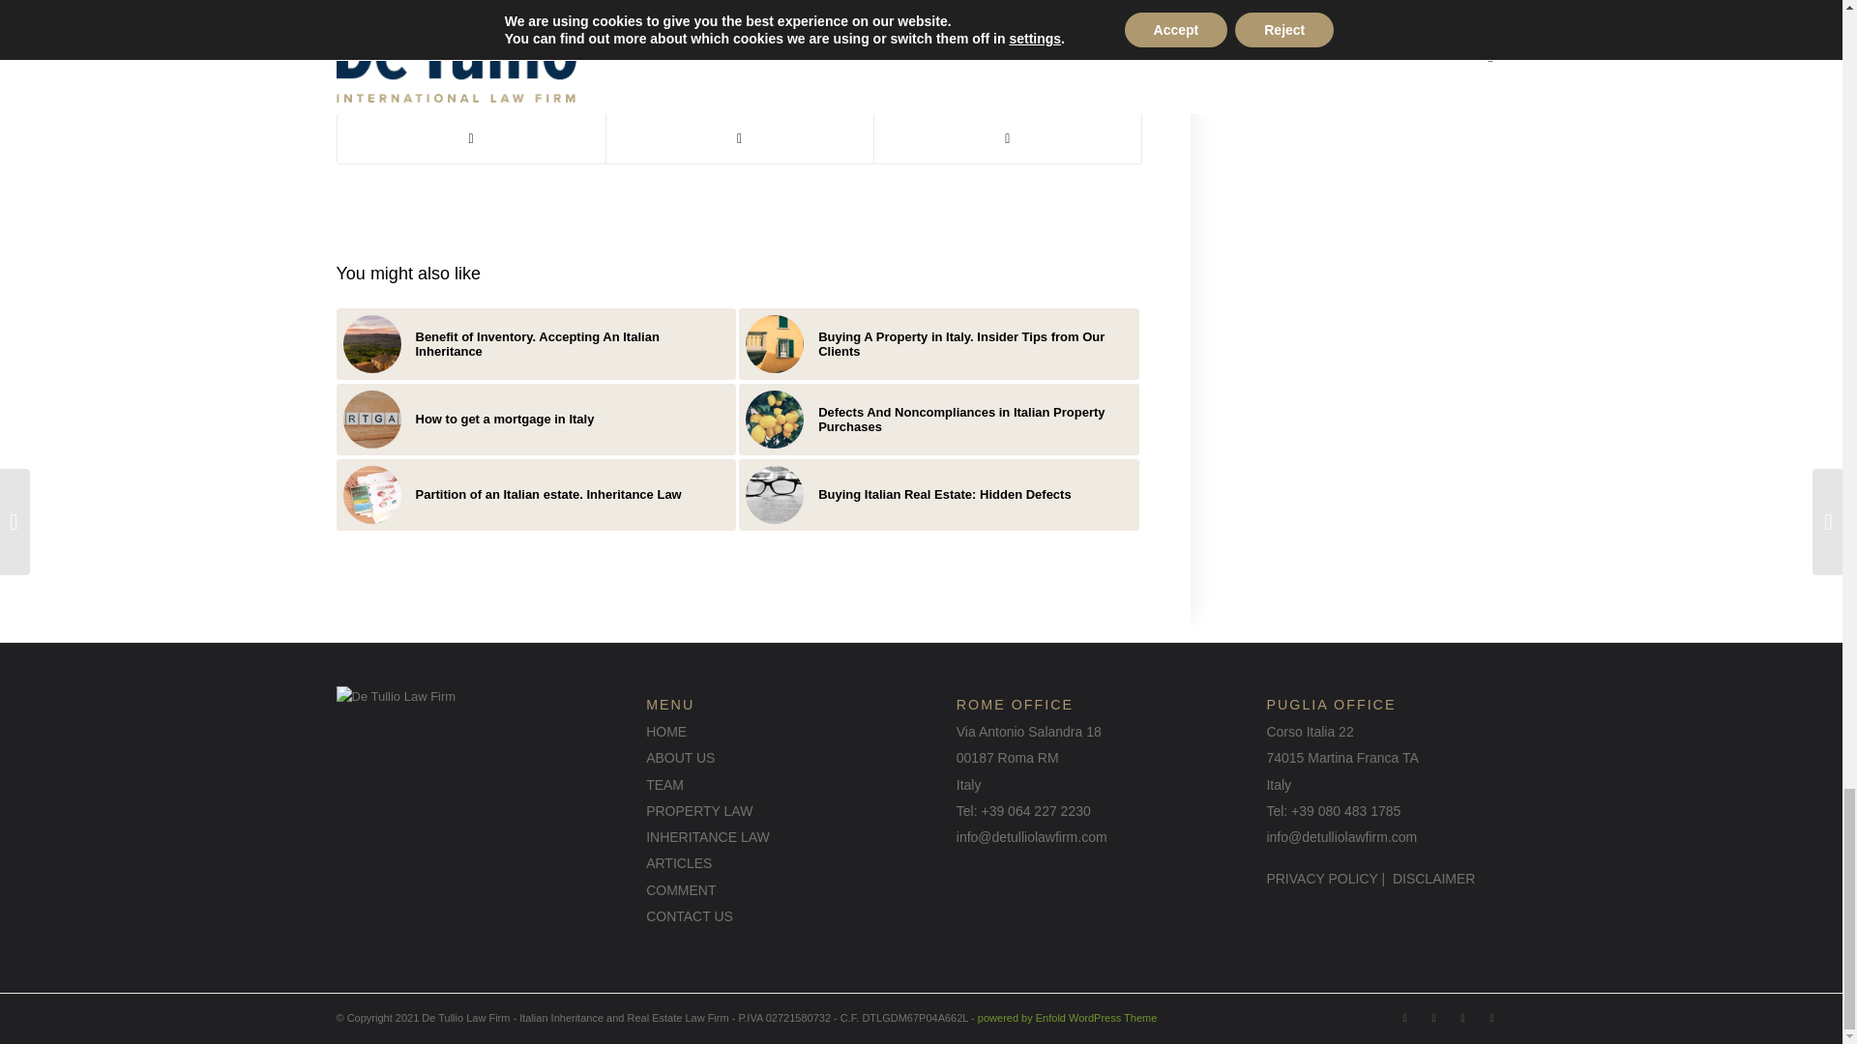  Describe the element at coordinates (666, 731) in the screenshot. I see `HOME` at that location.